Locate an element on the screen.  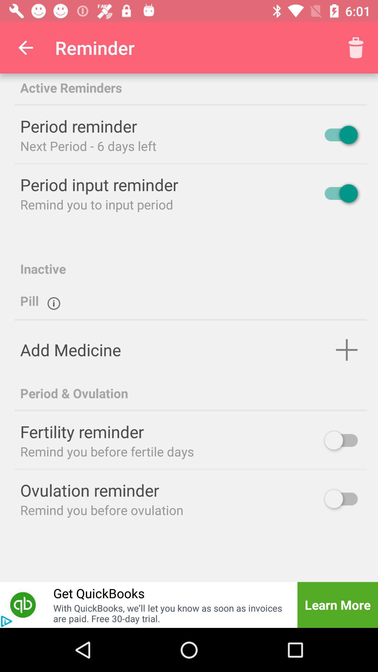
open advertisement is located at coordinates (6, 621).